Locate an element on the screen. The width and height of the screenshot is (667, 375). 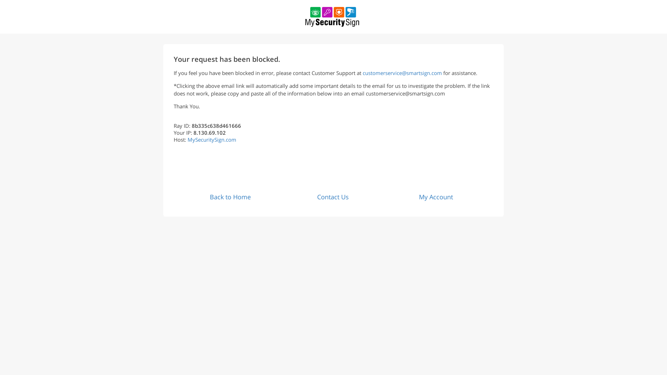
xpressstamp.com is located at coordinates (333, 17).